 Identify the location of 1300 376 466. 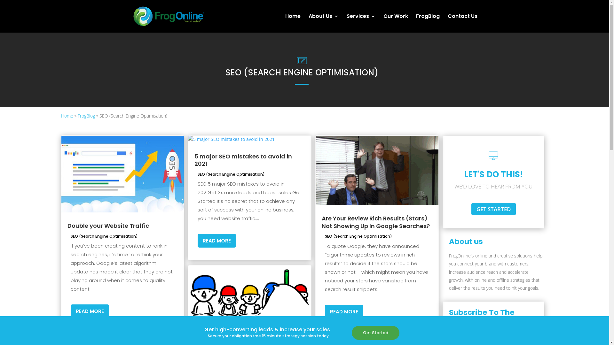
(339, 231).